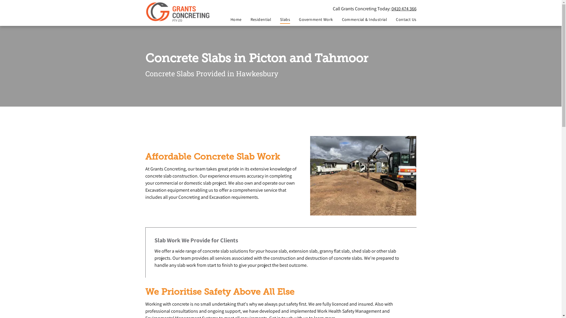  I want to click on Commercial & Industrial, so click(360, 19).